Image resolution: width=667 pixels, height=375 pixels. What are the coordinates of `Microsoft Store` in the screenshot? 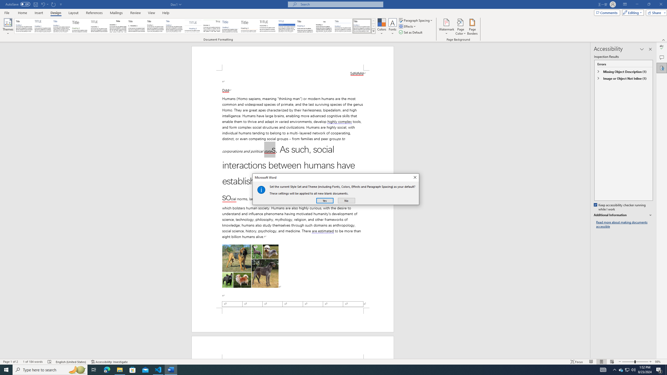 It's located at (133, 370).